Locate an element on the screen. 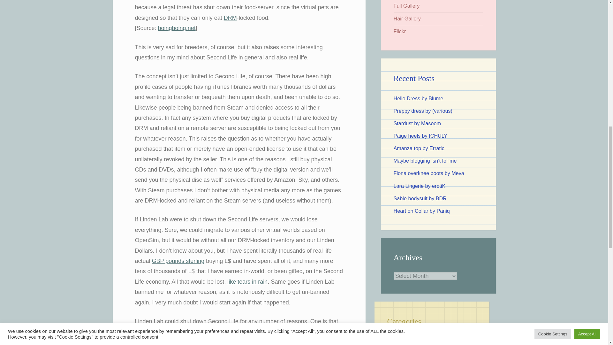 The width and height of the screenshot is (613, 345). like tears in rain is located at coordinates (247, 282).